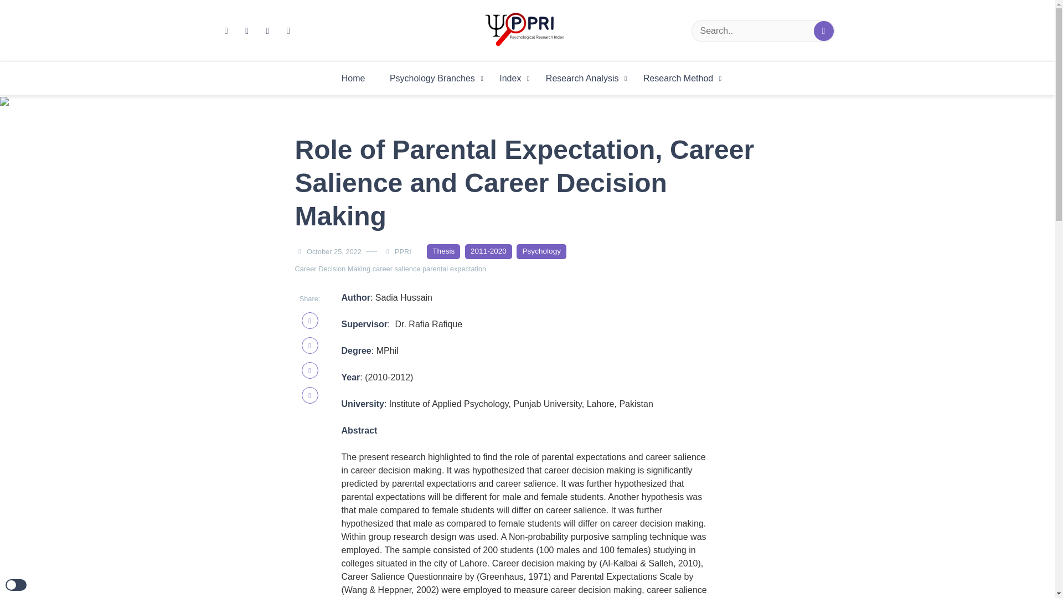 This screenshot has height=598, width=1063. I want to click on Psychology Branches, so click(432, 79).